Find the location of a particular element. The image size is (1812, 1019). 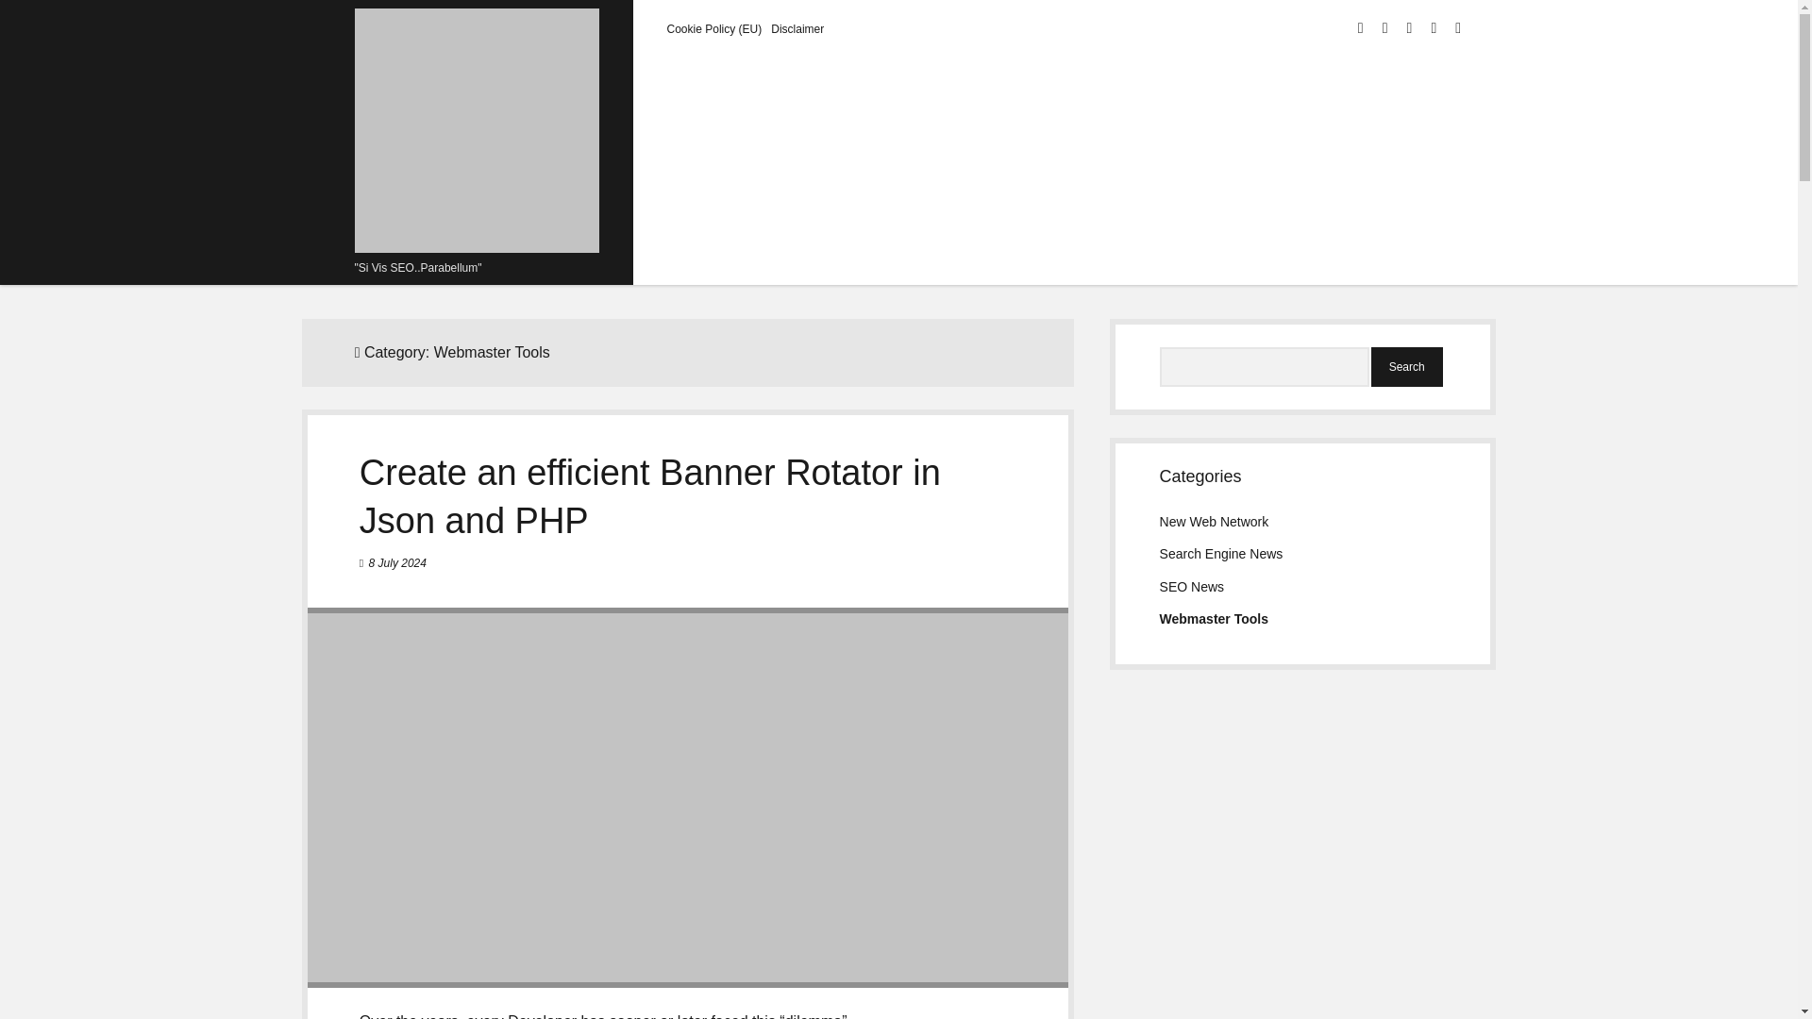

Search is located at coordinates (1406, 367).